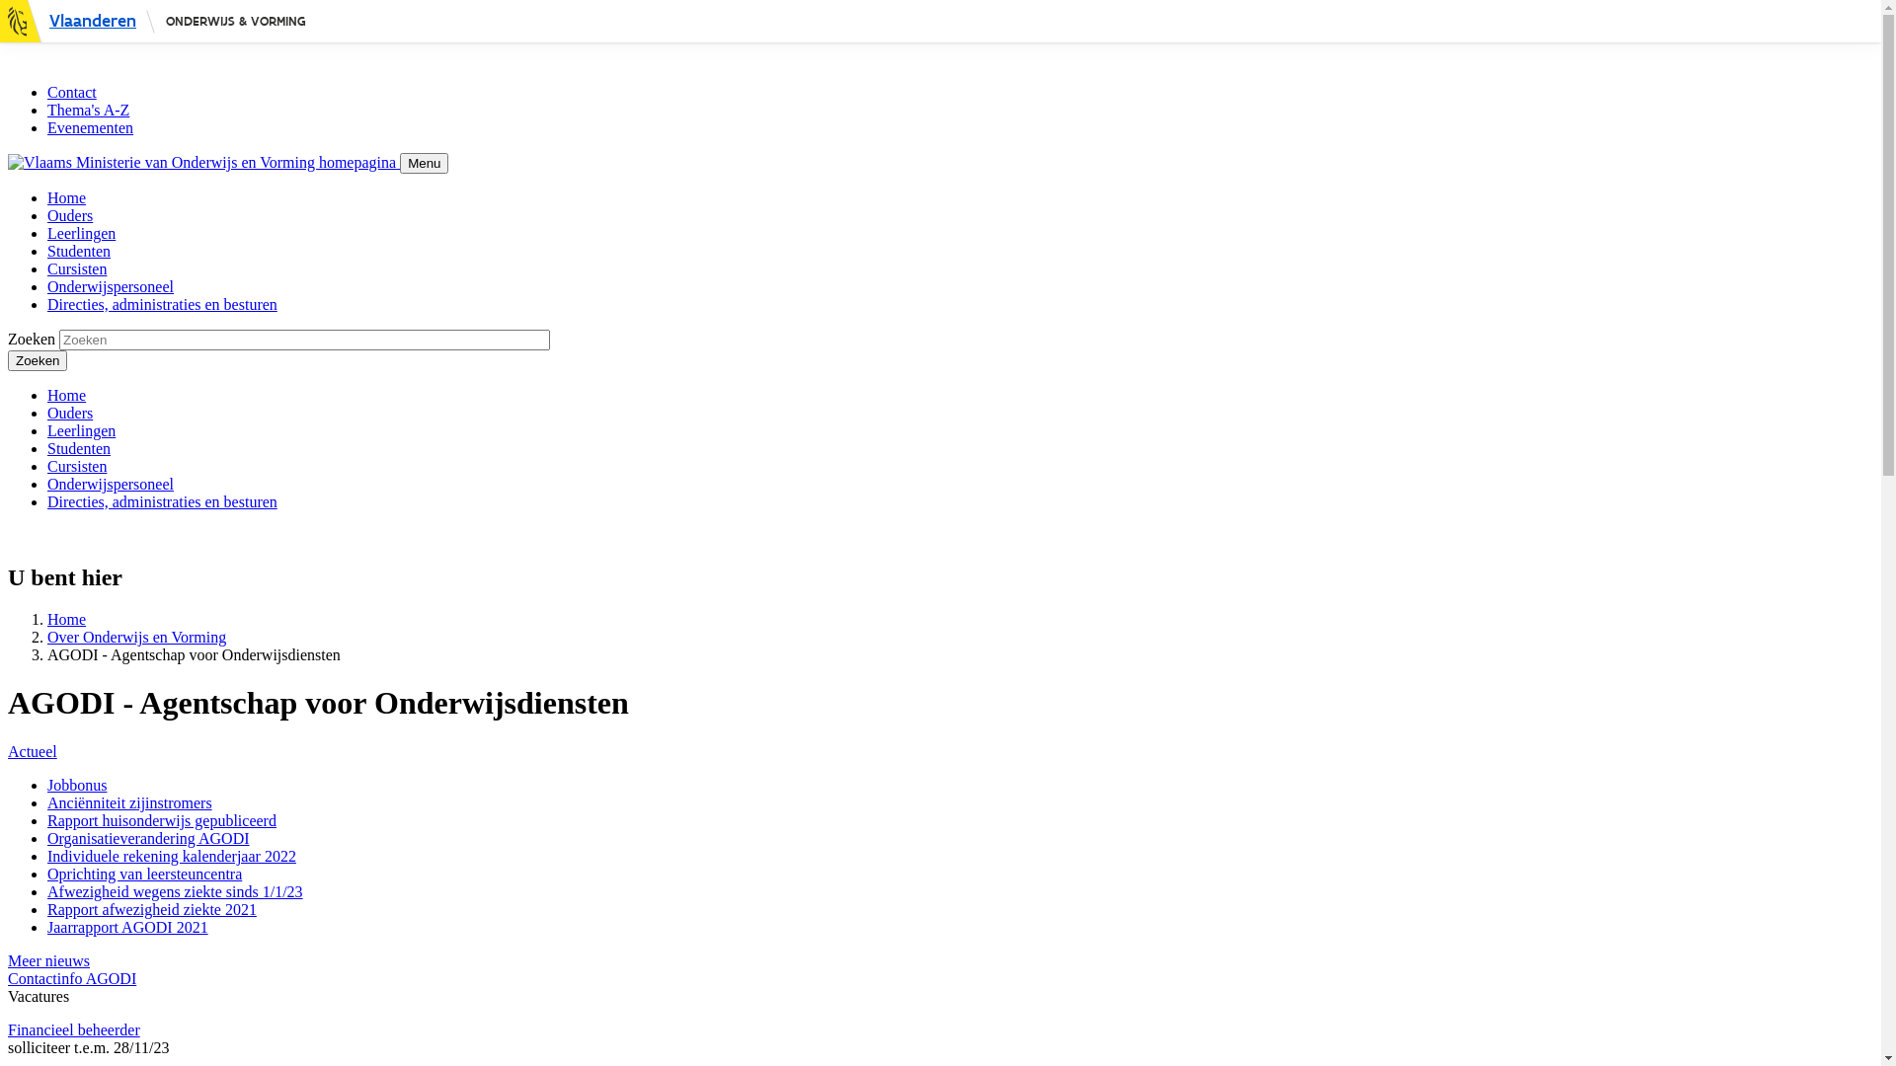 The image size is (1896, 1066). I want to click on Onderwijspersoneel, so click(111, 484).